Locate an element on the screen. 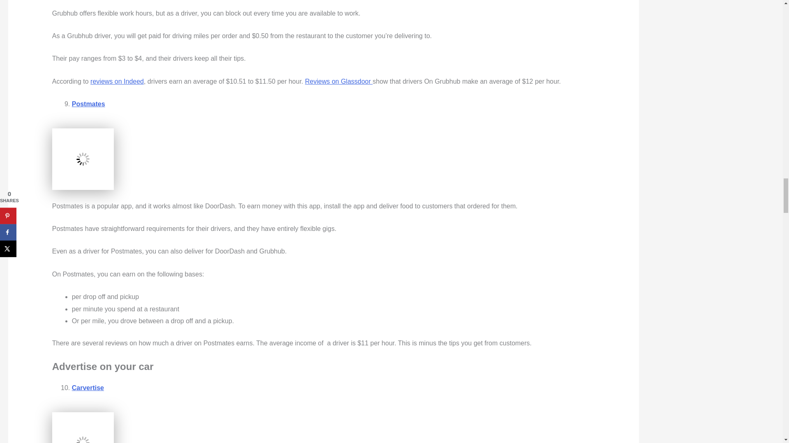 The height and width of the screenshot is (443, 789). Reviews on Glassdoor is located at coordinates (339, 81).